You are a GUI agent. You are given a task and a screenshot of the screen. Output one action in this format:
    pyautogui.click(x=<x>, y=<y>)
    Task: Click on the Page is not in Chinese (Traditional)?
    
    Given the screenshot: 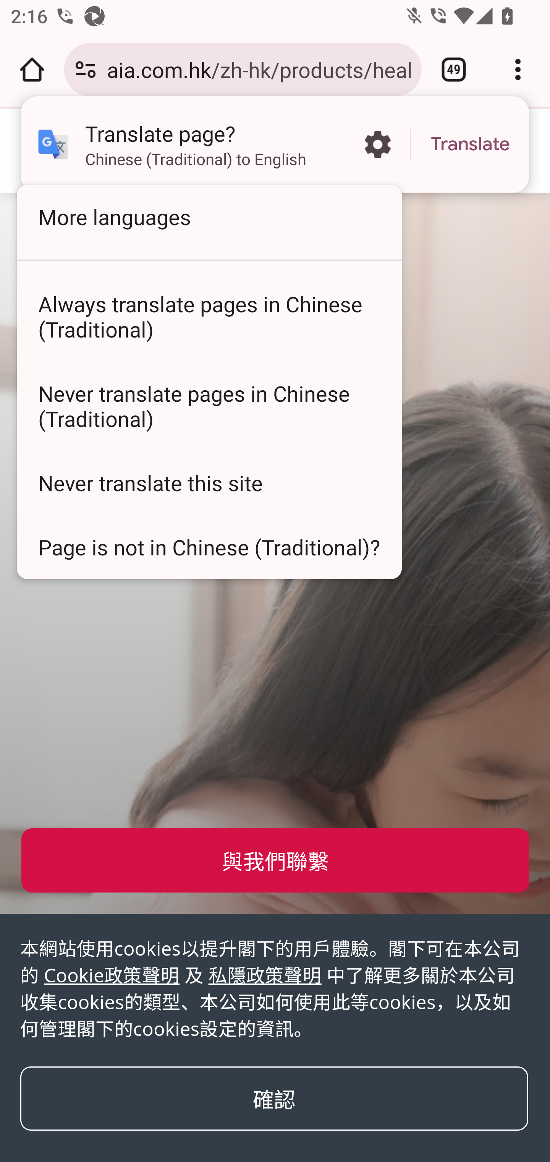 What is the action you would take?
    pyautogui.click(x=209, y=547)
    